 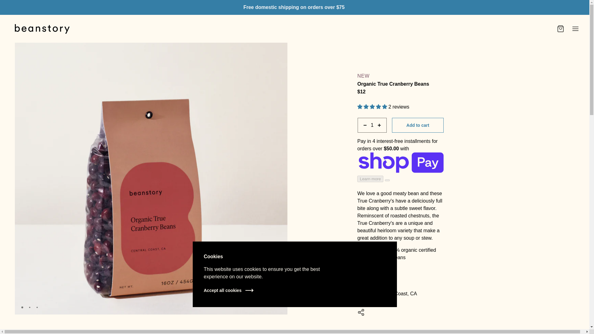 I want to click on Add to cart, so click(x=418, y=125).